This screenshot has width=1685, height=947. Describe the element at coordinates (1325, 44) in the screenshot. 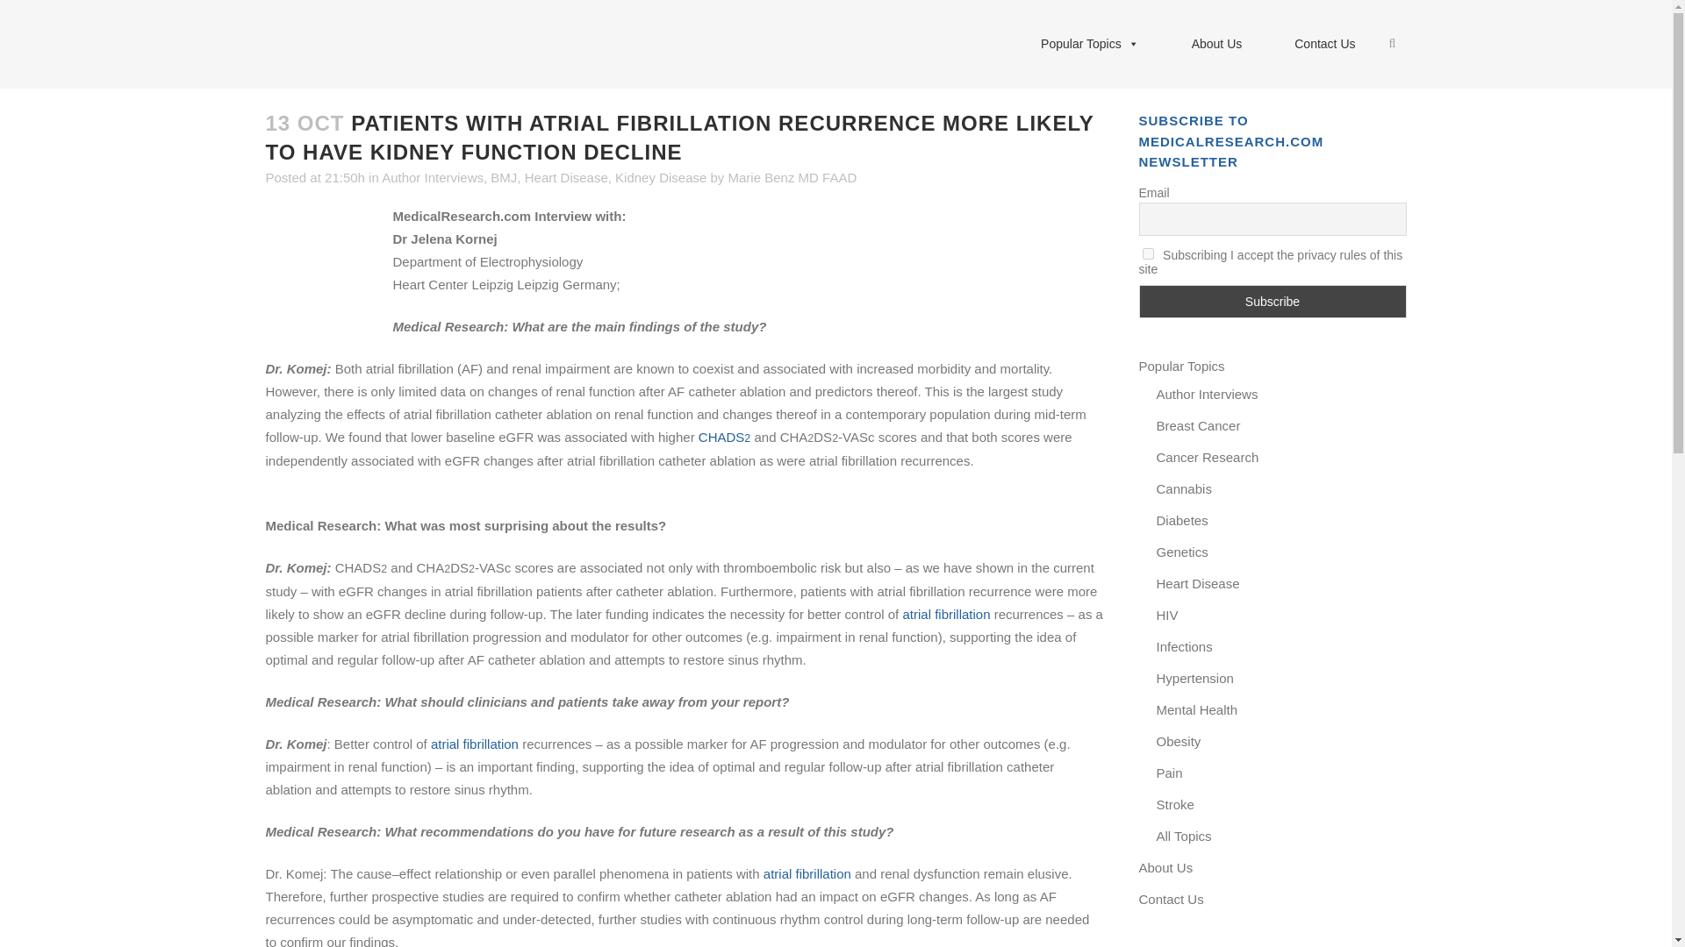

I see `Contact Us` at that location.